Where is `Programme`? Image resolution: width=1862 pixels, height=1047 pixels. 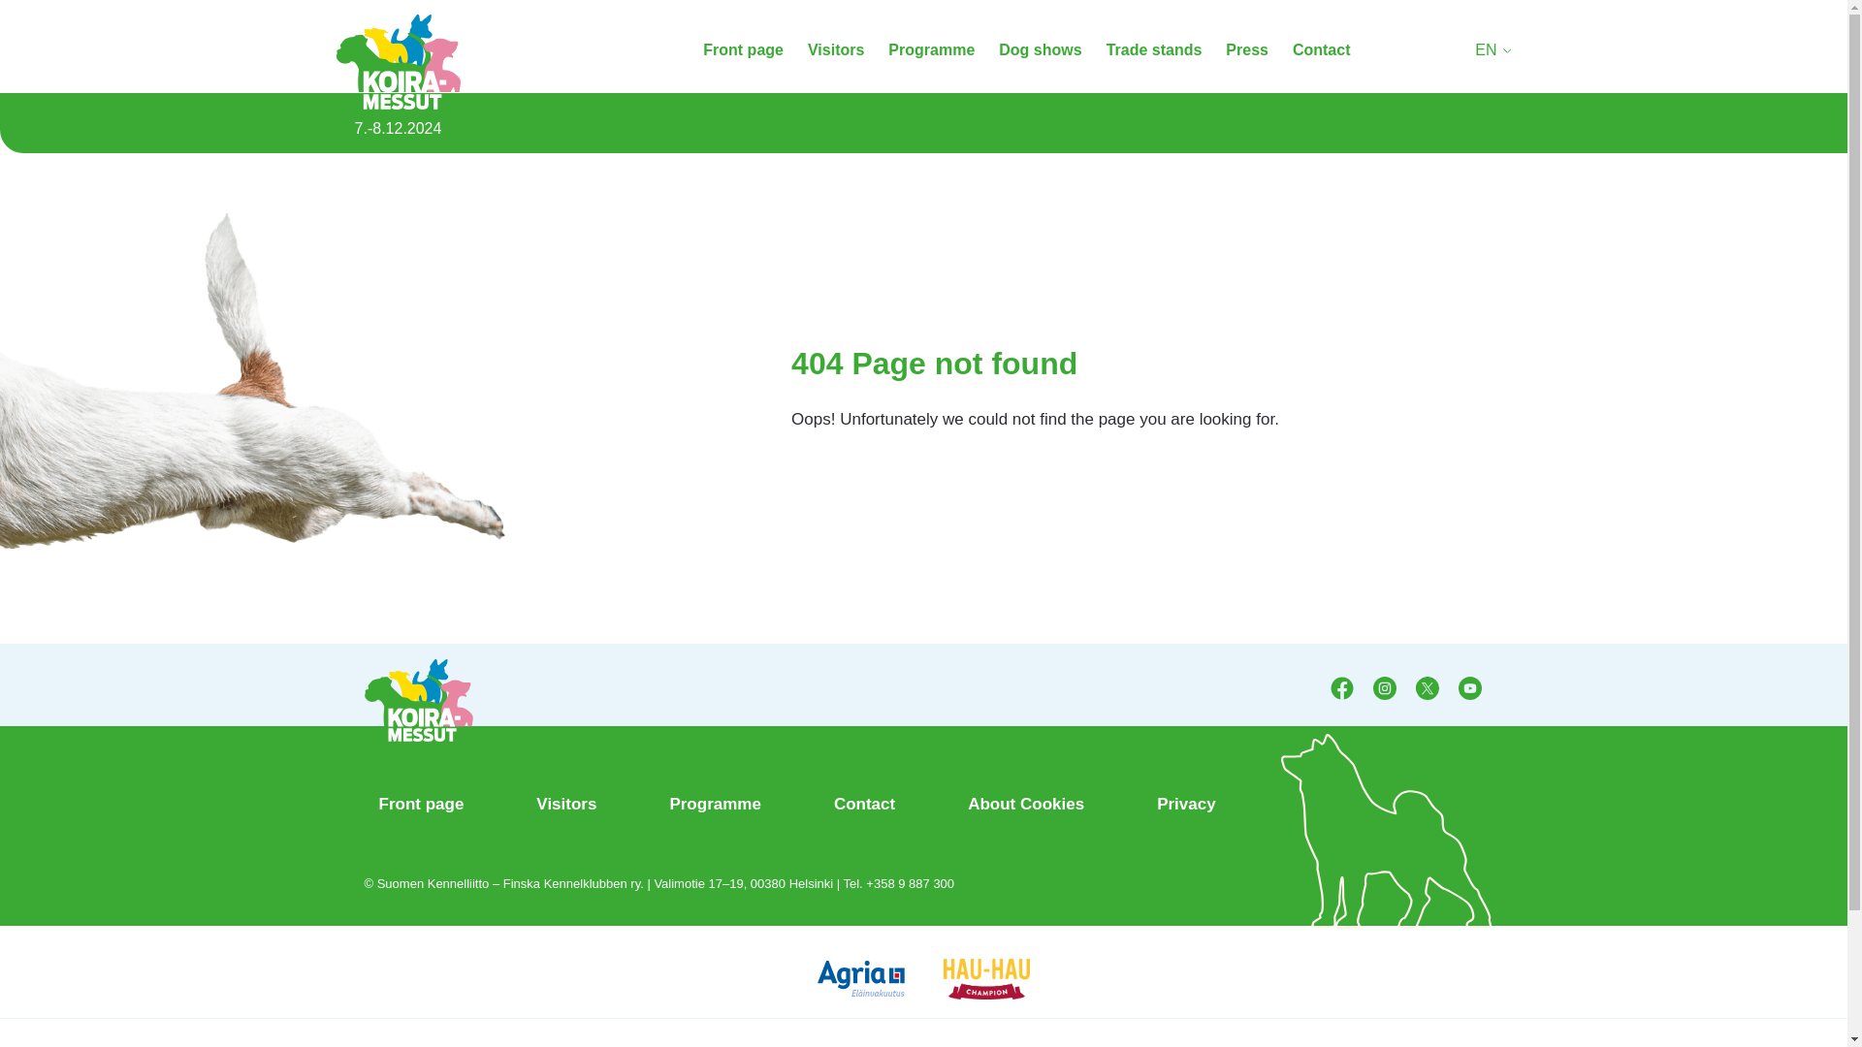
Programme is located at coordinates (931, 50).